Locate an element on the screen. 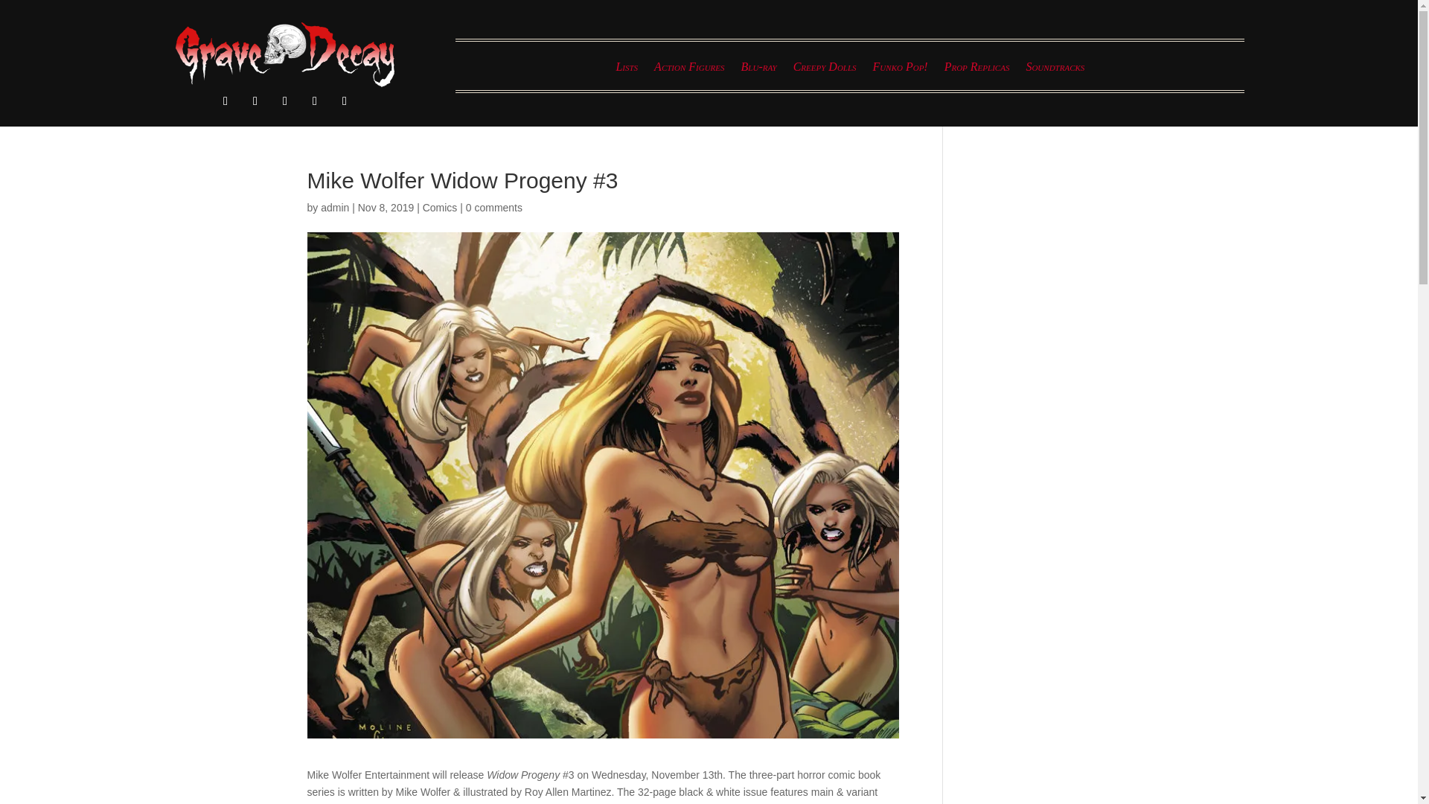  Lists is located at coordinates (627, 70).